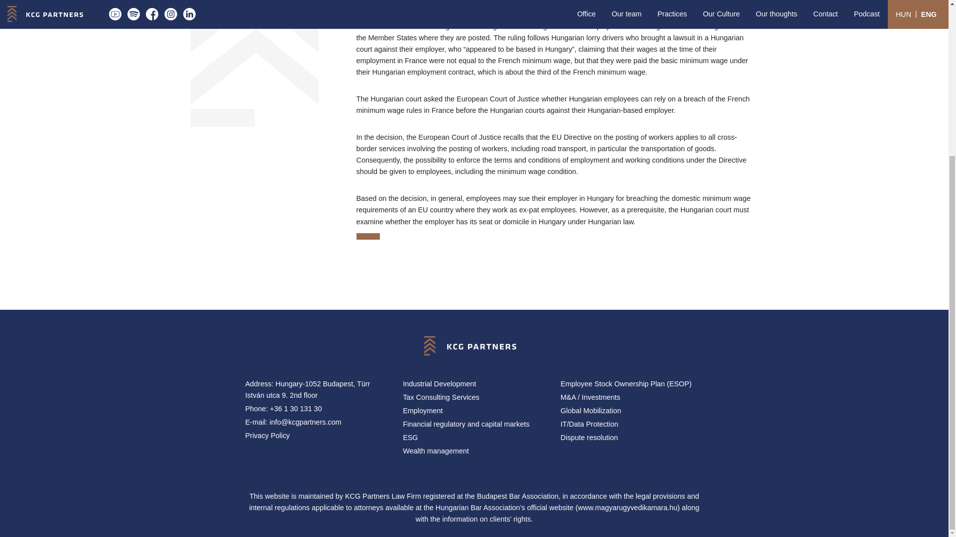 This screenshot has height=537, width=956. I want to click on Privacy Policy, so click(316, 436).